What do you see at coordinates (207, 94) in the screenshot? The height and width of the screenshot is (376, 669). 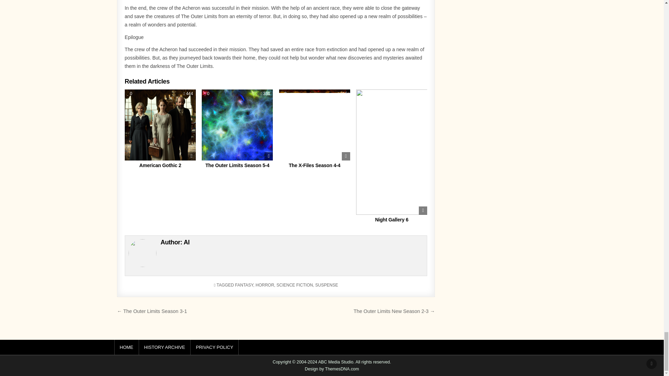 I see `0` at bounding box center [207, 94].